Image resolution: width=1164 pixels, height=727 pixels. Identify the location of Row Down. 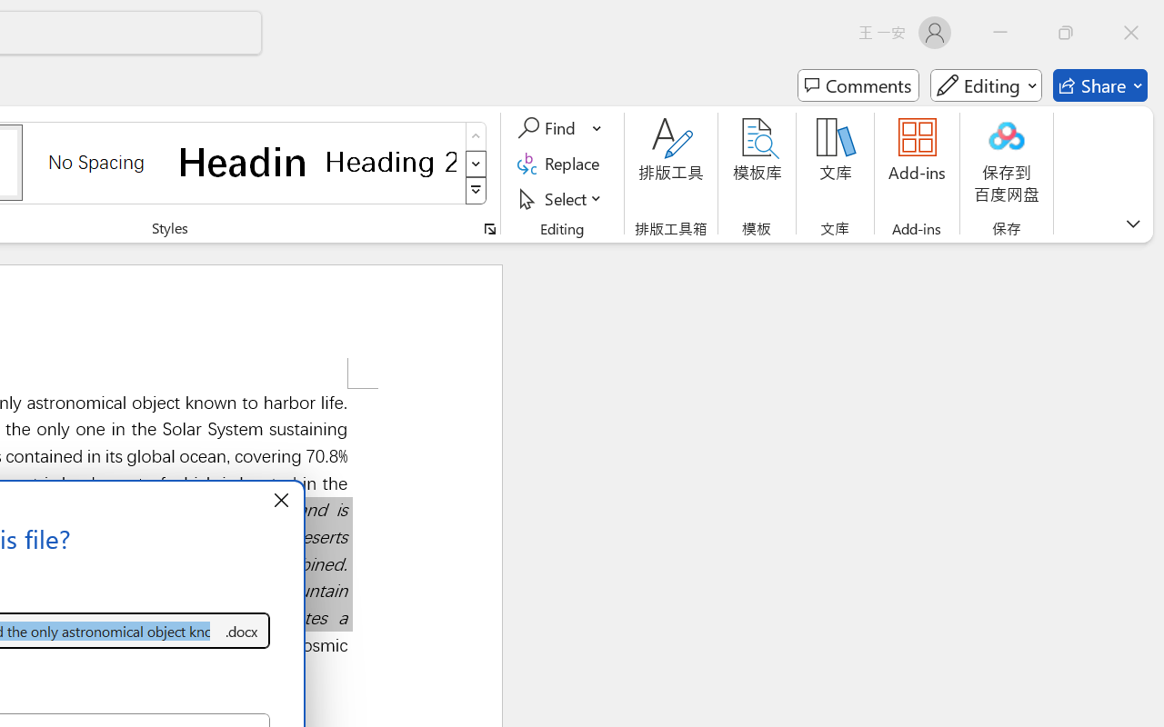
(477, 164).